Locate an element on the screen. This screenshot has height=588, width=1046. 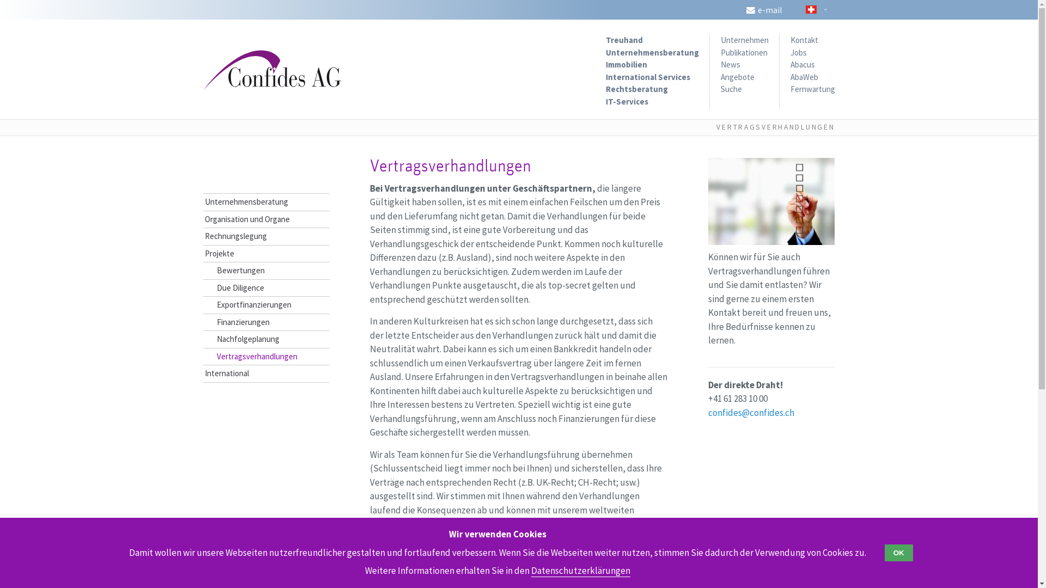
Unternehmensberatung is located at coordinates (653, 52).